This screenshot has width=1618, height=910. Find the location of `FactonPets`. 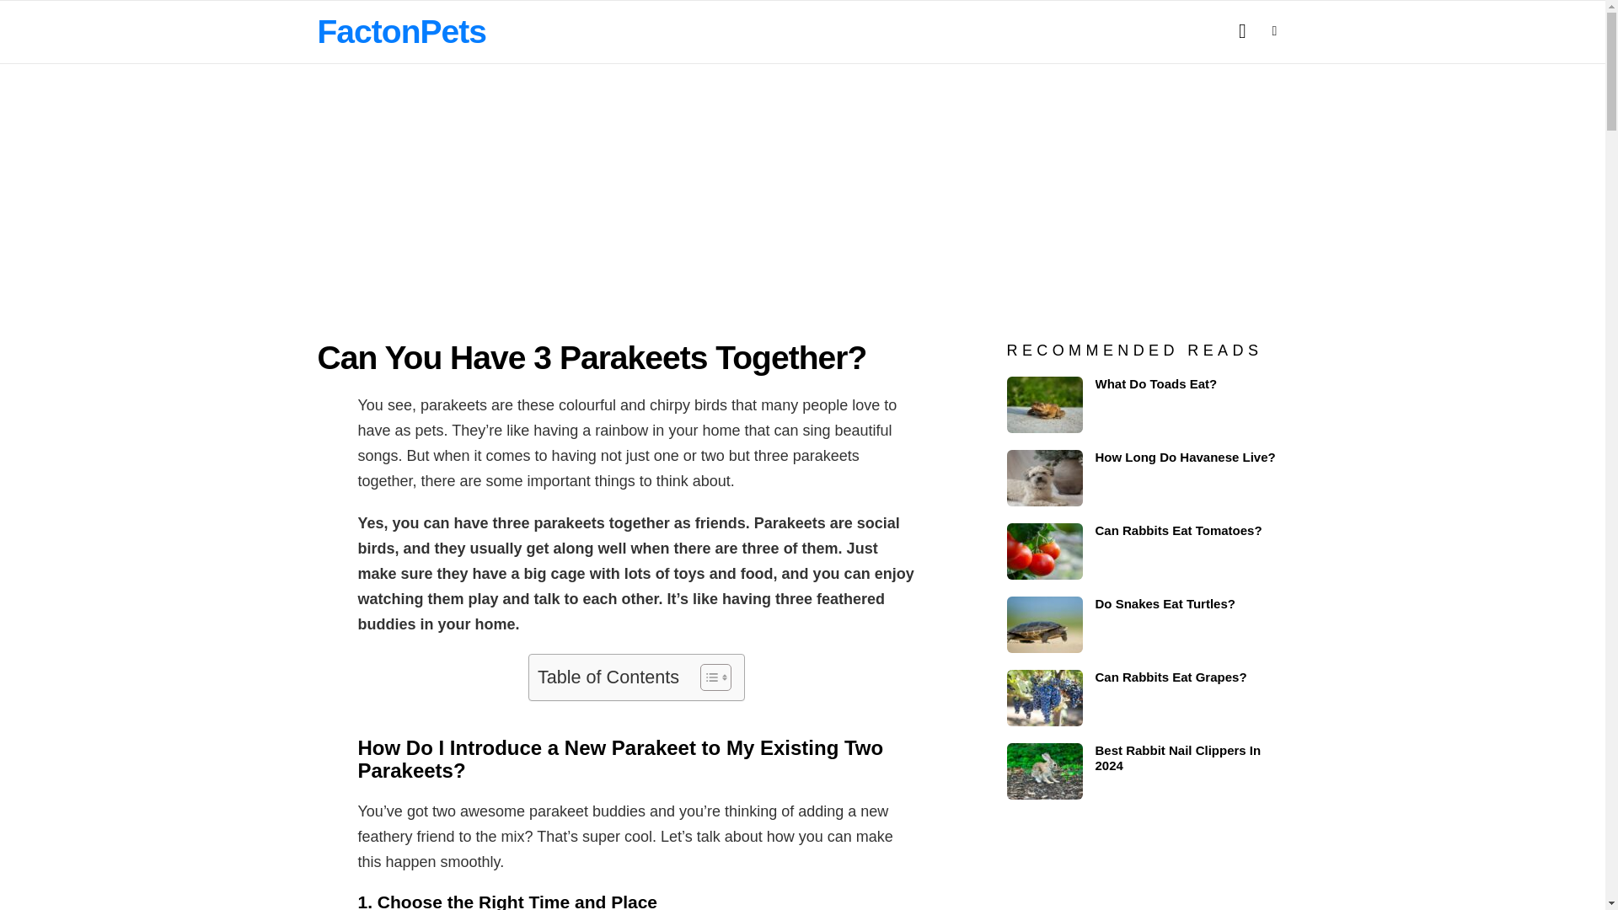

FactonPets is located at coordinates (401, 32).